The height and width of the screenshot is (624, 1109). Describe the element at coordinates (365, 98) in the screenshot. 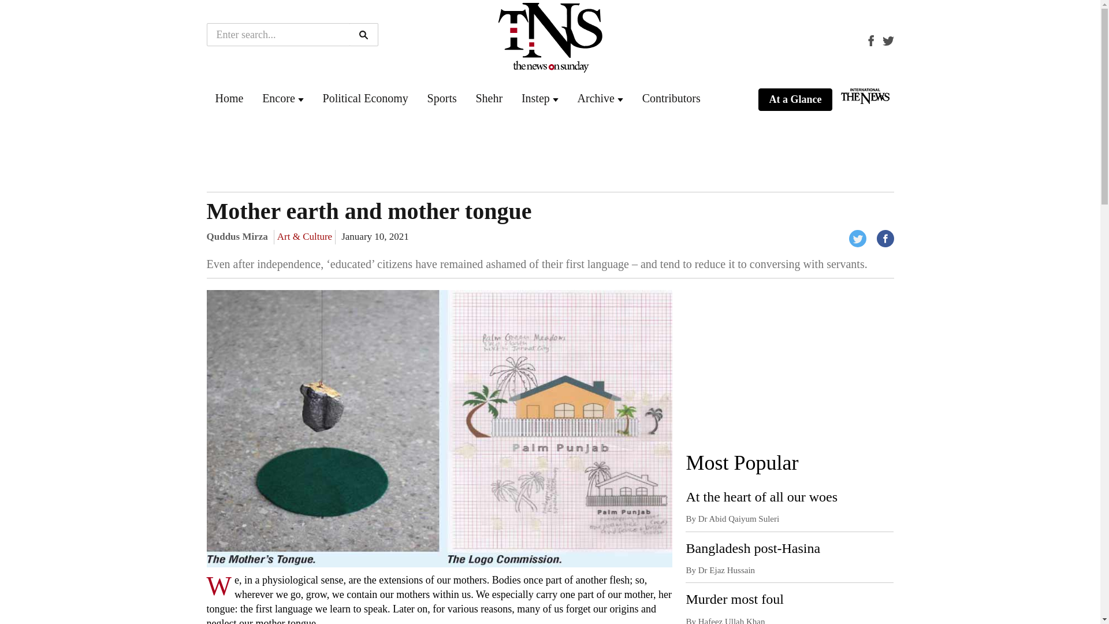

I see `Political-Economy` at that location.